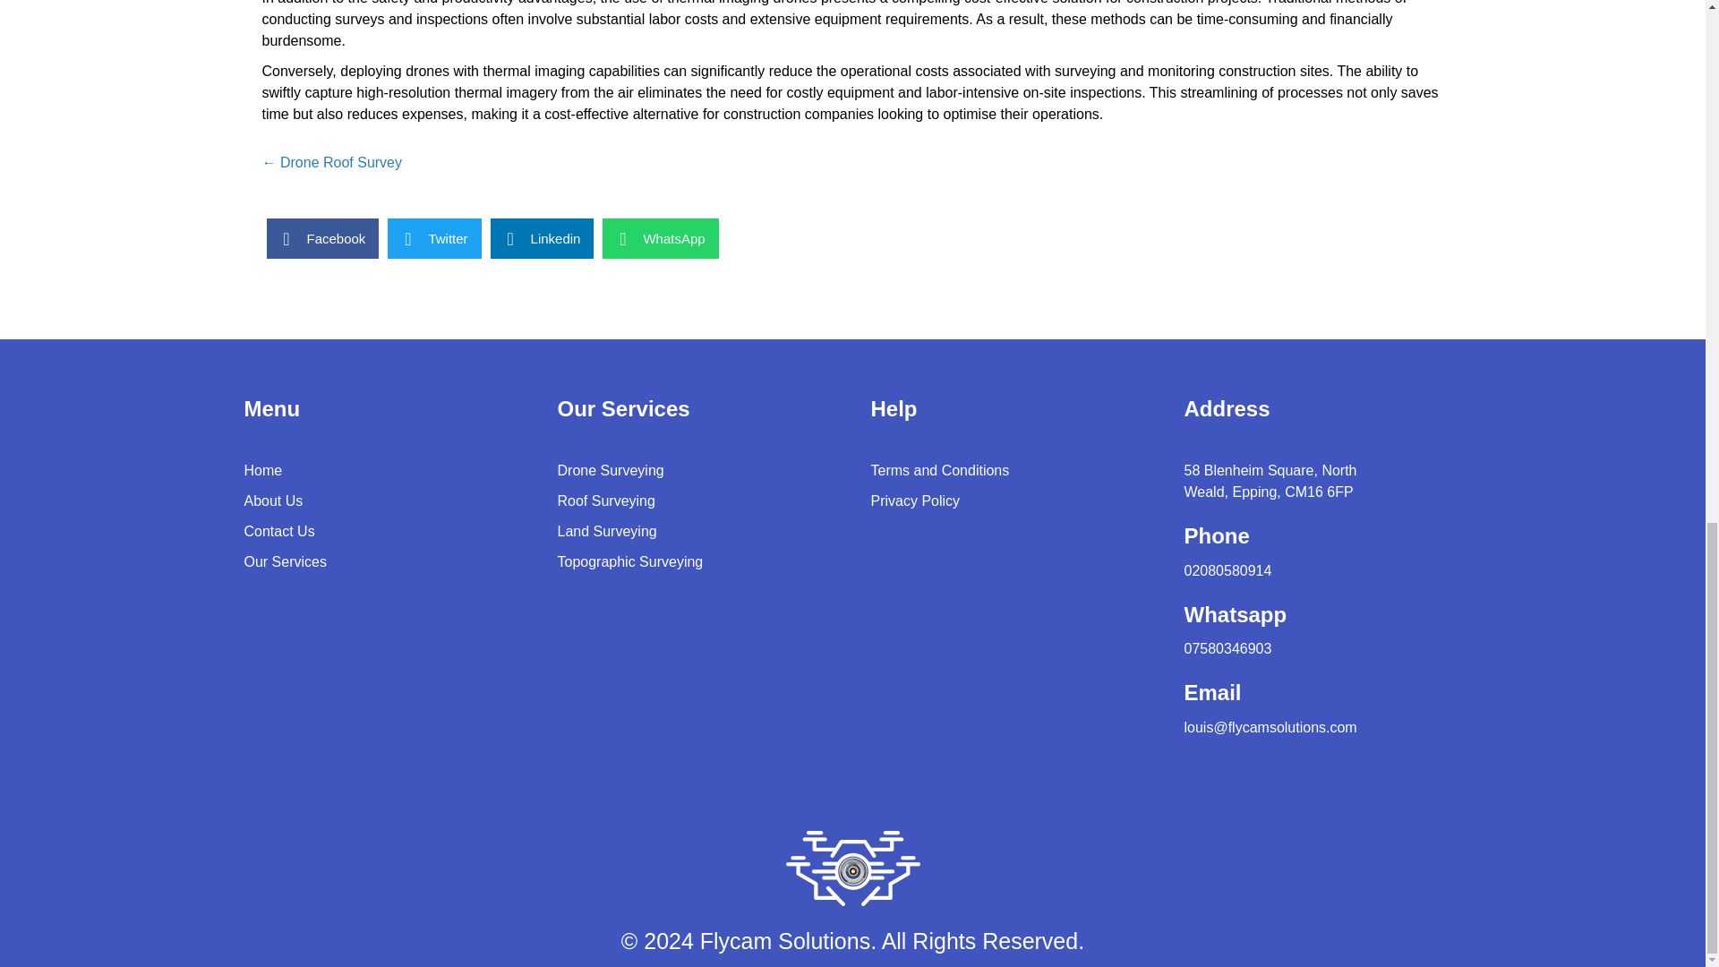 The height and width of the screenshot is (967, 1719). I want to click on Contact Us, so click(279, 531).